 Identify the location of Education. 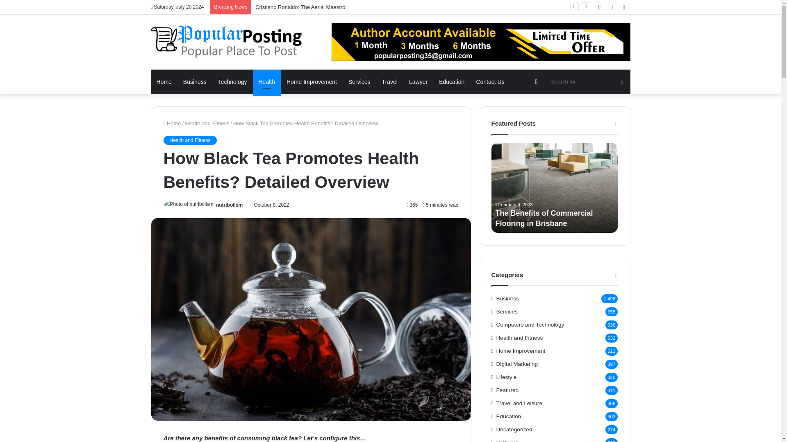
(452, 82).